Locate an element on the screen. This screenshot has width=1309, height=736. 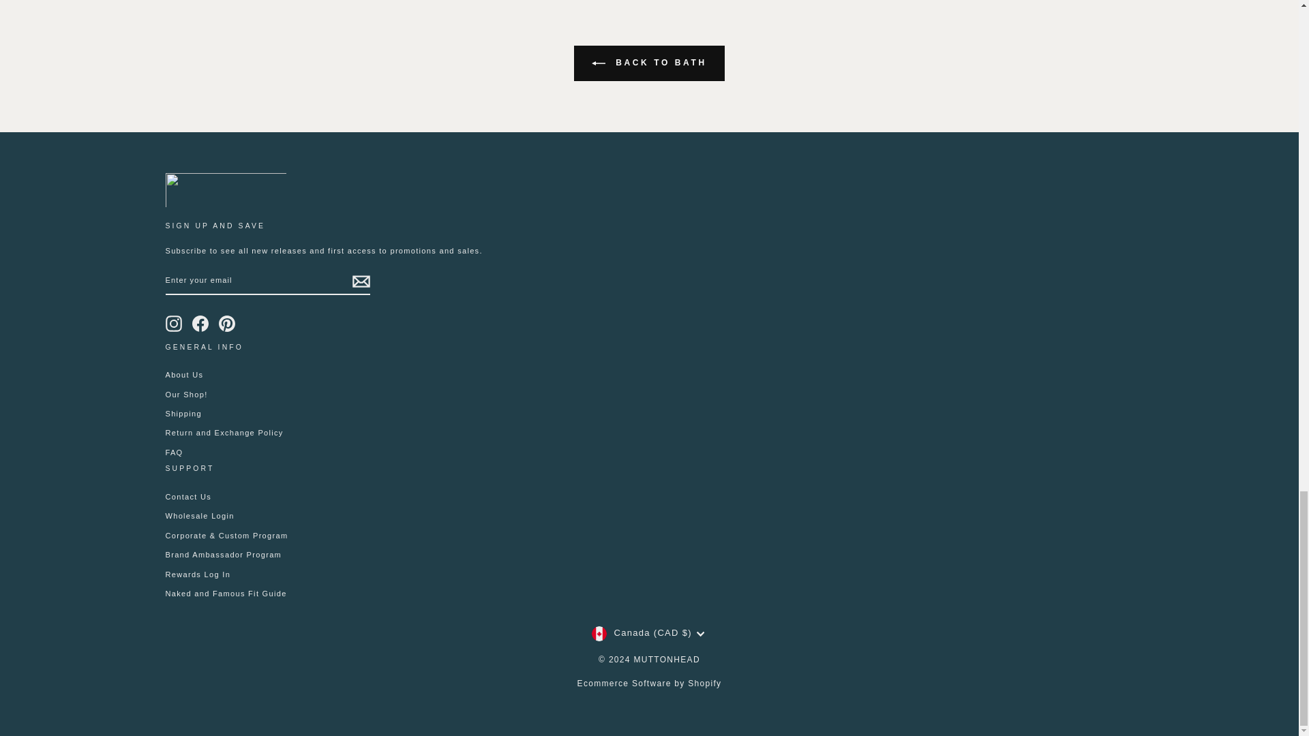
MUTTONHEAD on Facebook is located at coordinates (200, 324).